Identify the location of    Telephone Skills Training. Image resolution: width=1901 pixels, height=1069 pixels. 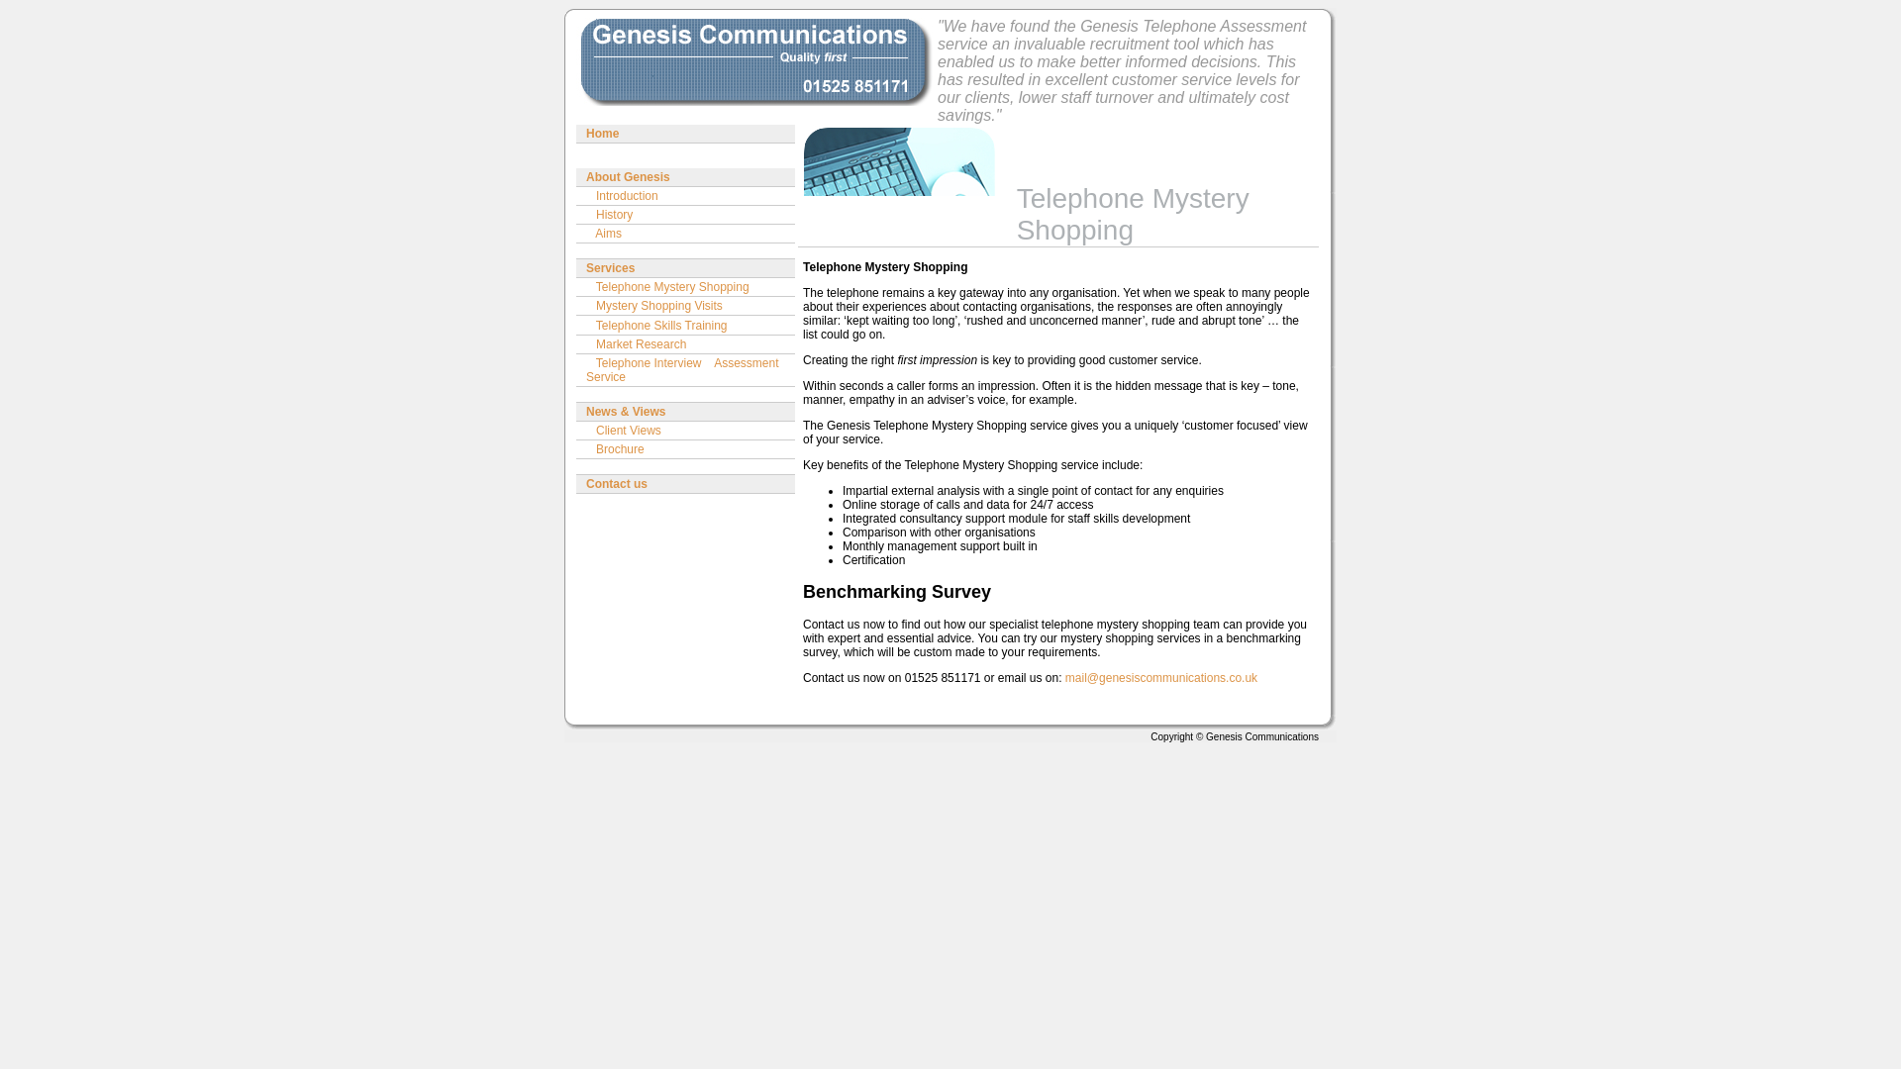
(685, 325).